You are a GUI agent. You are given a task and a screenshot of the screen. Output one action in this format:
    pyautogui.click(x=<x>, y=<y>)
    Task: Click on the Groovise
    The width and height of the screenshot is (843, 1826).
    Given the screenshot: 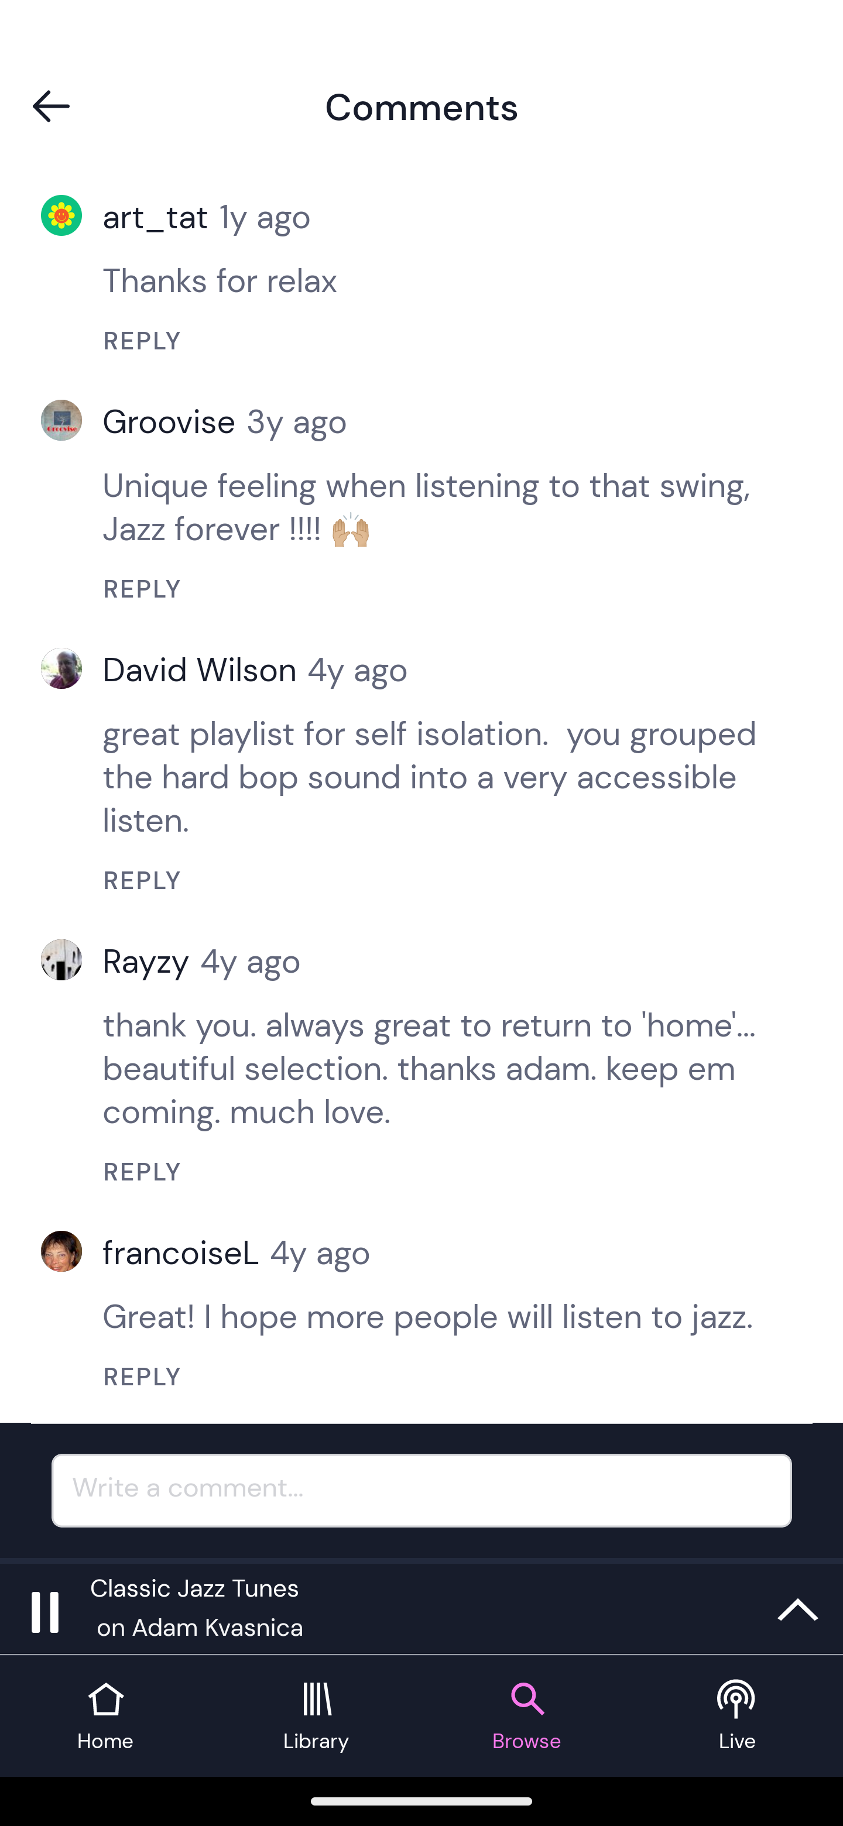 What is the action you would take?
    pyautogui.click(x=174, y=421)
    